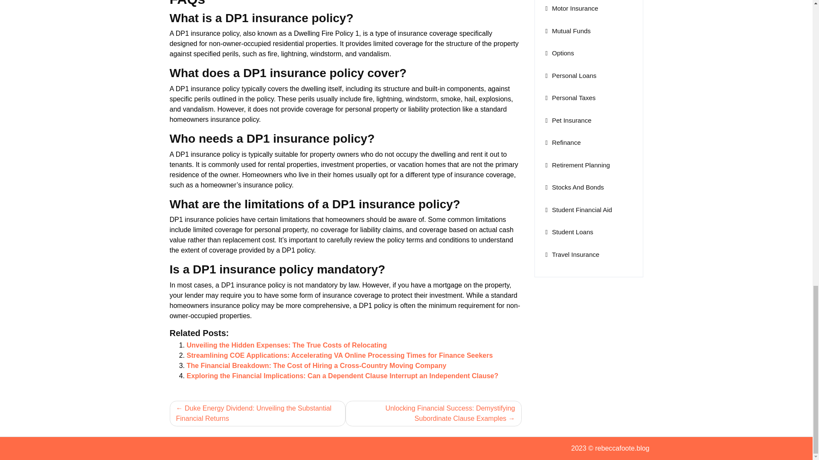  Describe the element at coordinates (568, 31) in the screenshot. I see `Mutual Funds` at that location.